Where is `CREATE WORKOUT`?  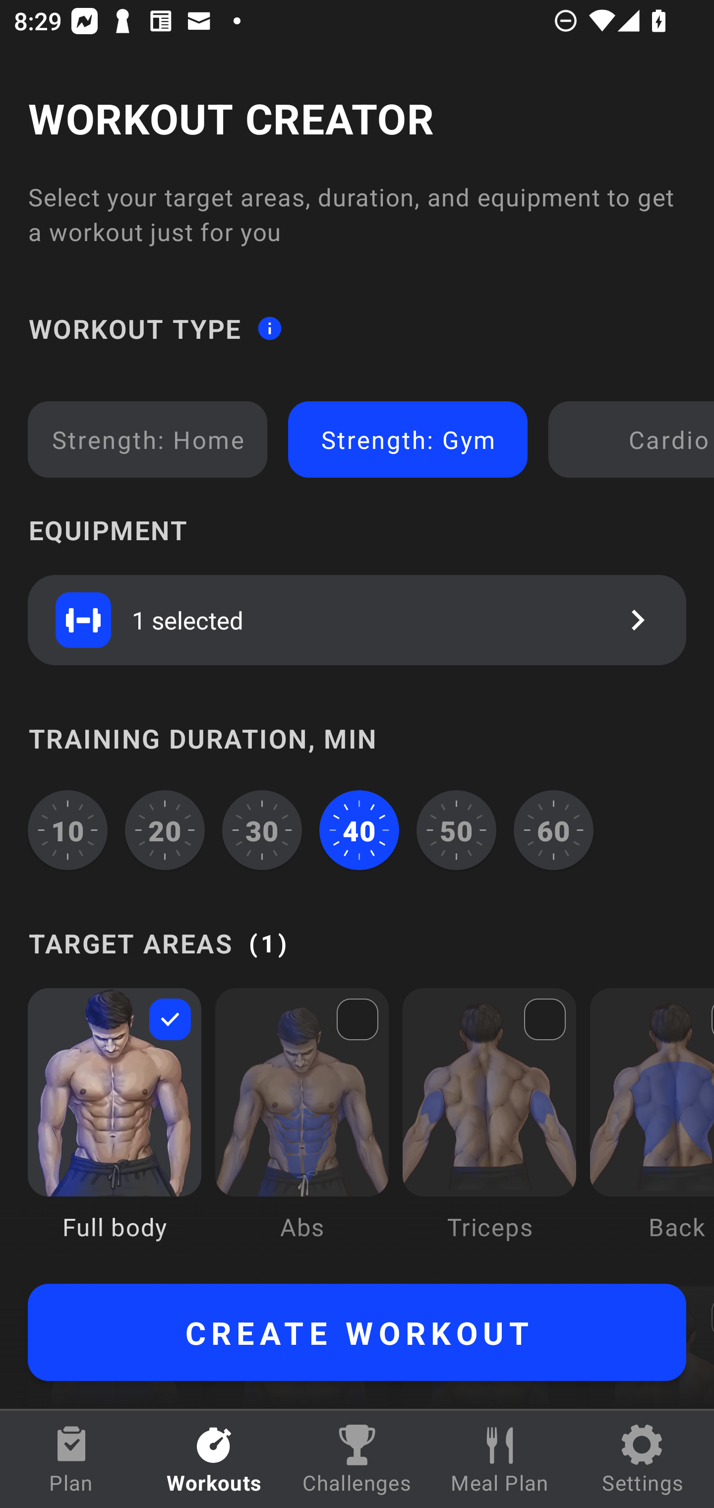
CREATE WORKOUT is located at coordinates (357, 1332).